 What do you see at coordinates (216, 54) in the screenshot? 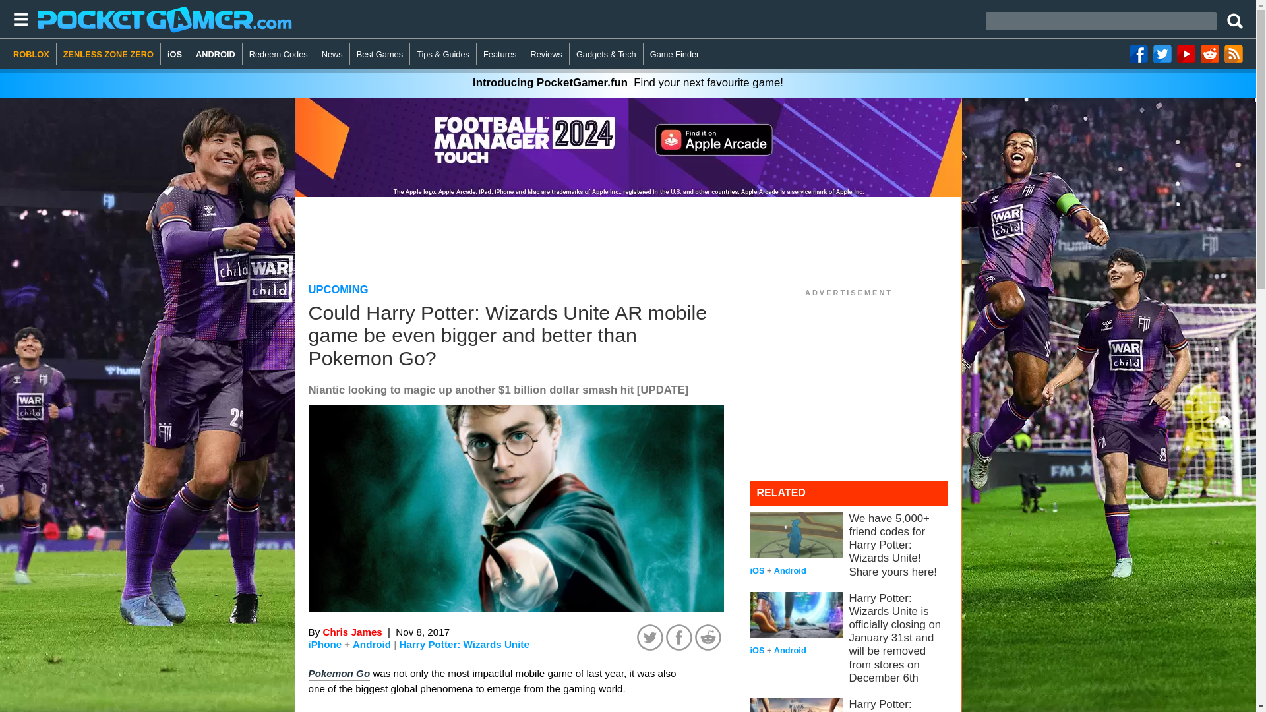
I see `ANDROID` at bounding box center [216, 54].